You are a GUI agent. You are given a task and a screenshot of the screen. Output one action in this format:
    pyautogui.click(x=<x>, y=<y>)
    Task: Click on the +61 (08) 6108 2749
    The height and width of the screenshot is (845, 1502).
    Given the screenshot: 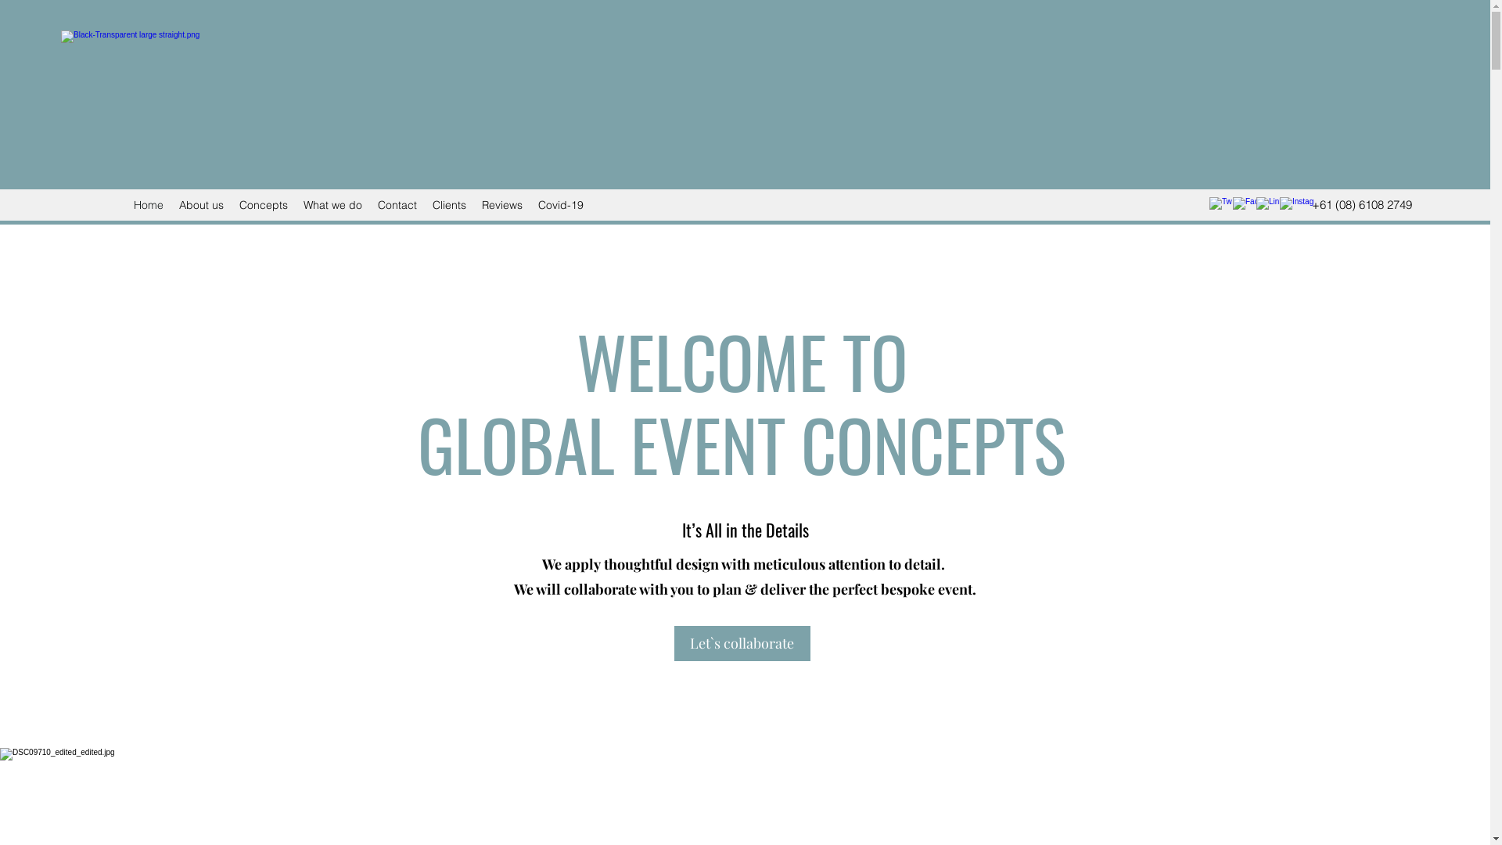 What is the action you would take?
    pyautogui.click(x=1362, y=205)
    